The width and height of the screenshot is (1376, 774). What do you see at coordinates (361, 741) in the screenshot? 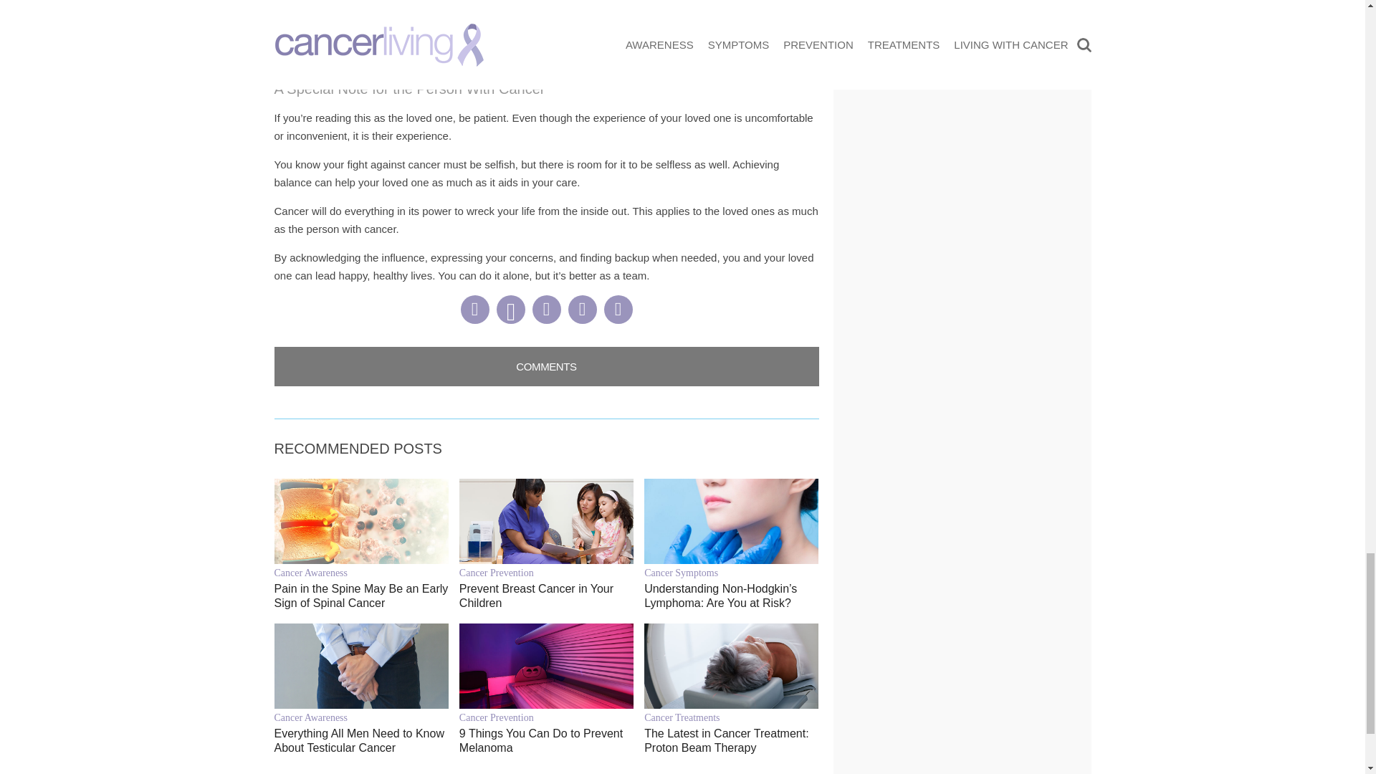
I see `Everything All Men Need to Know About Testicular Cancer` at bounding box center [361, 741].